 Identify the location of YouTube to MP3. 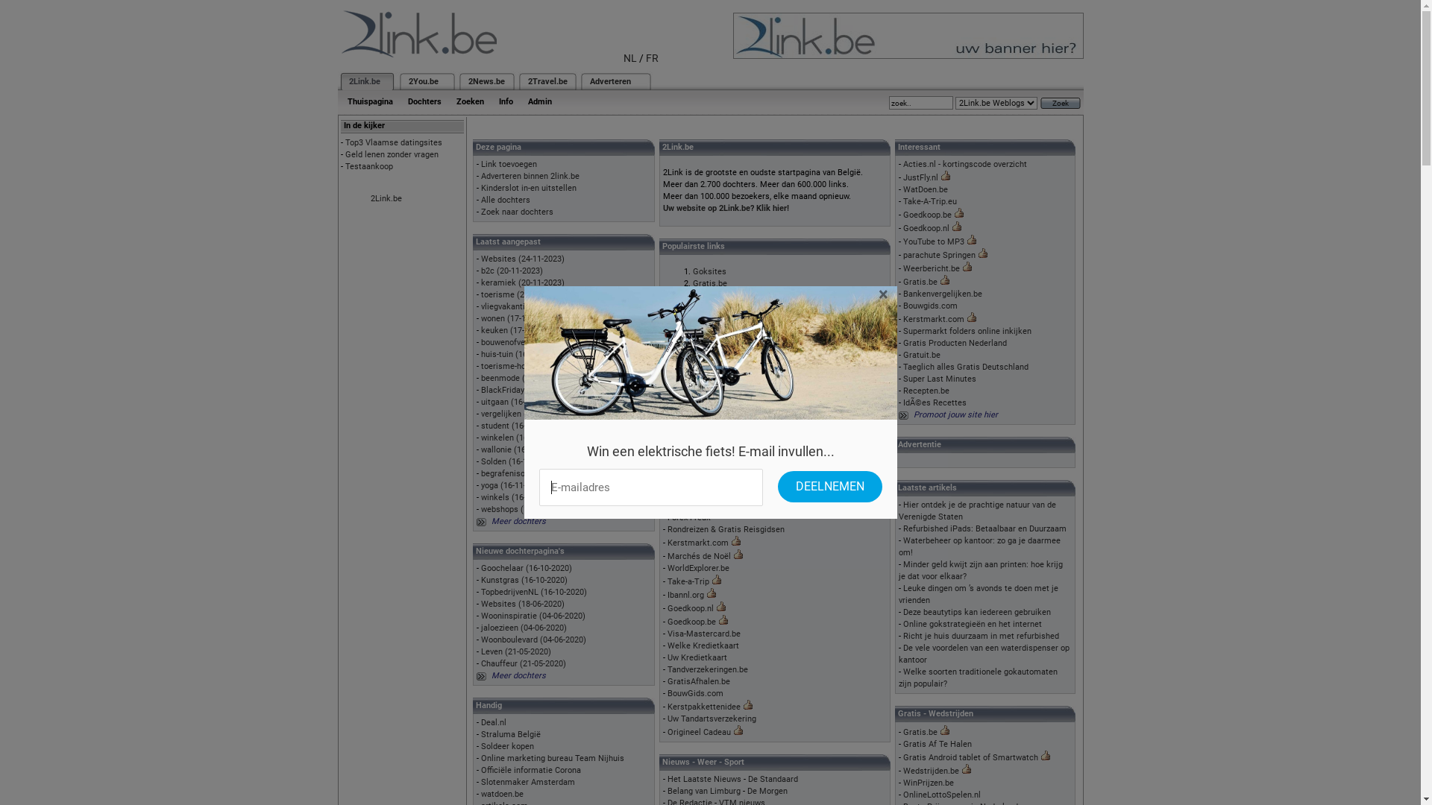
(934, 241).